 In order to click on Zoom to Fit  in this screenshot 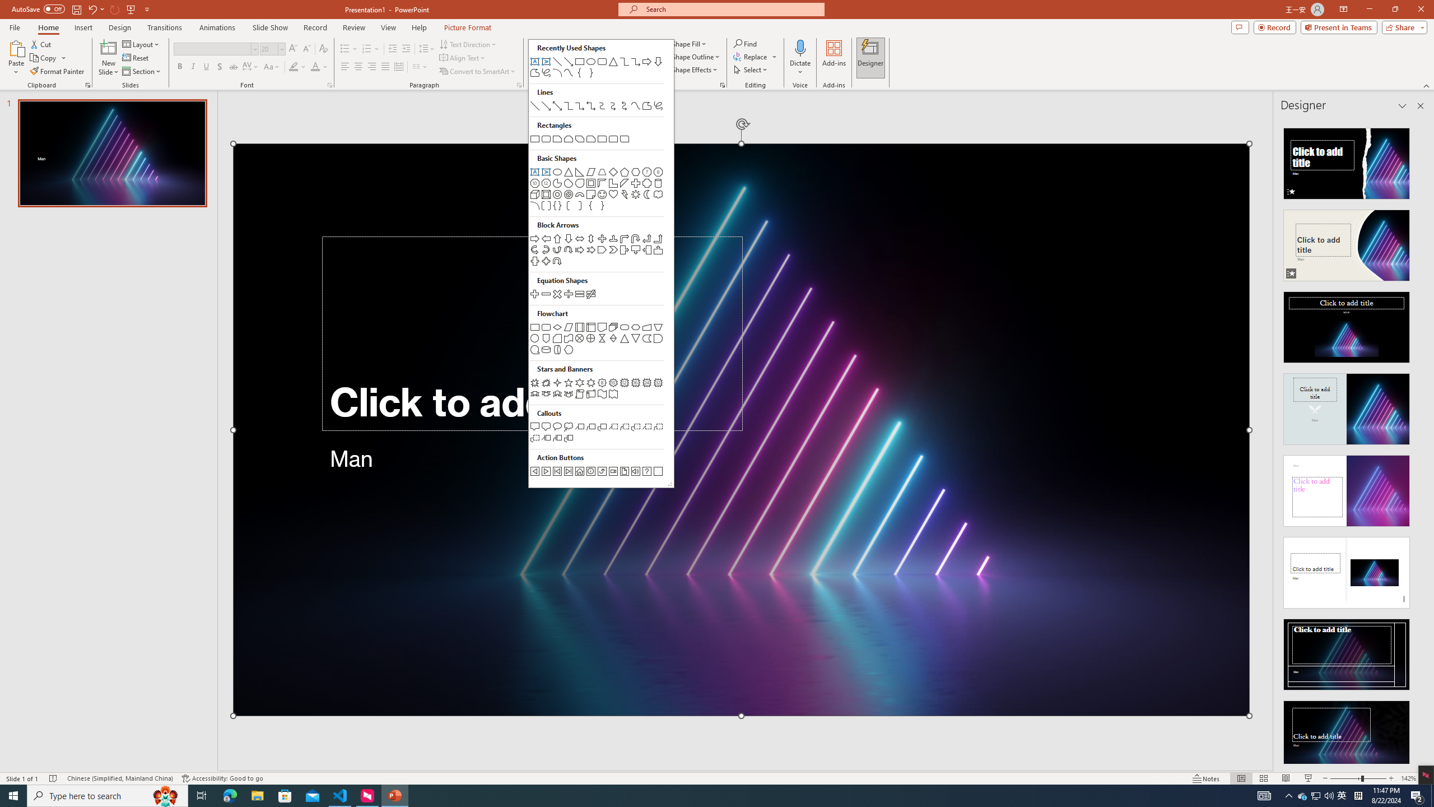, I will do `click(354, 27)`.